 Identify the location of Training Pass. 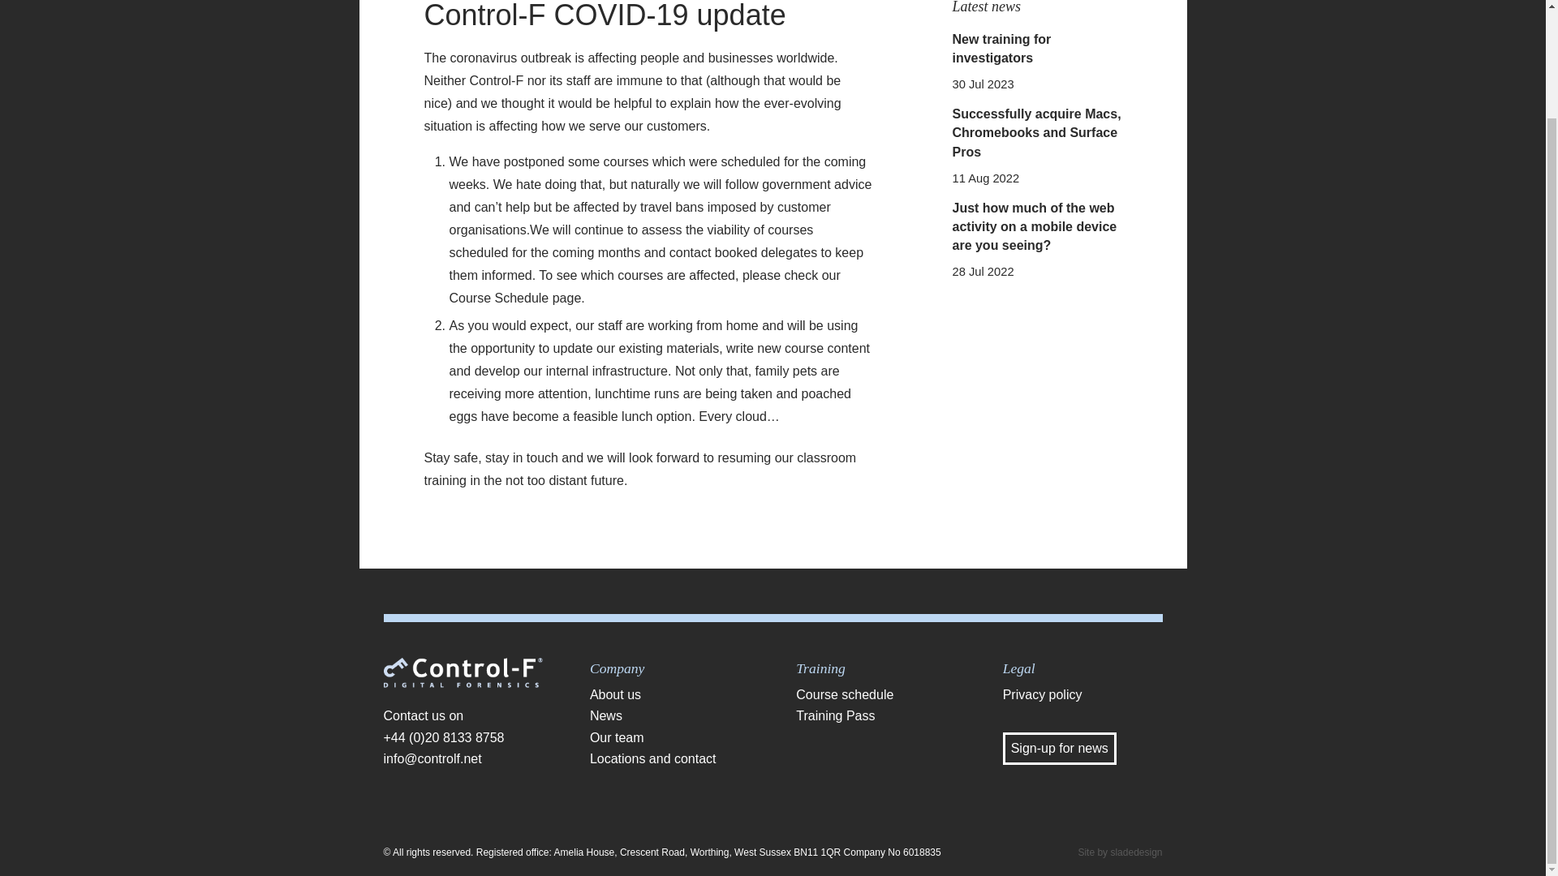
(876, 716).